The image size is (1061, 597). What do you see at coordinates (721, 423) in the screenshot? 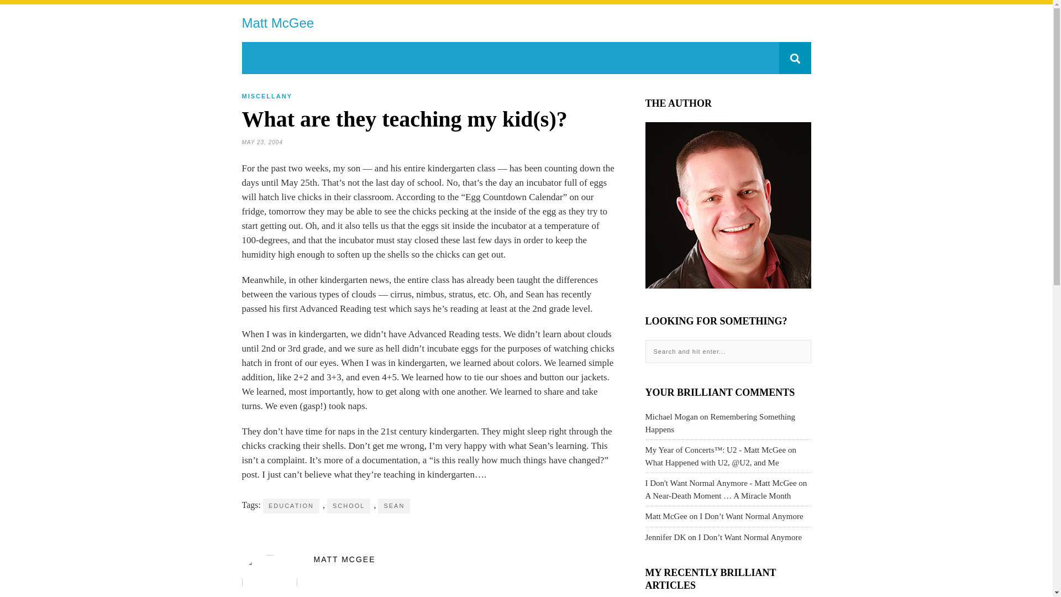
I see `Remembering Something Happens` at bounding box center [721, 423].